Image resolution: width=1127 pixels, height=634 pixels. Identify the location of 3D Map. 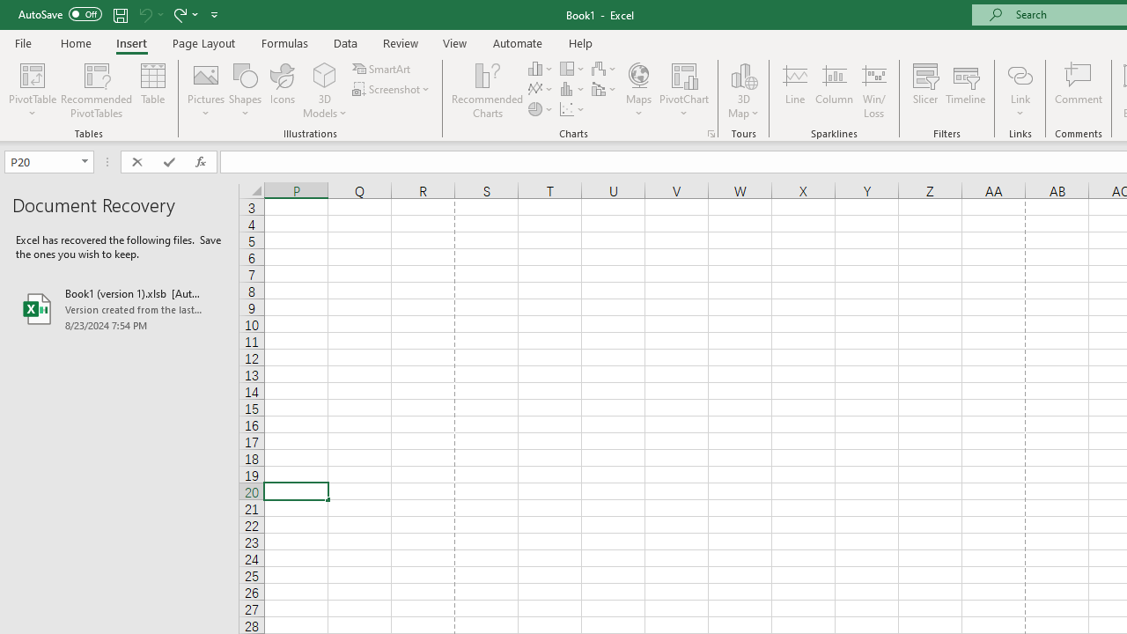
(744, 74).